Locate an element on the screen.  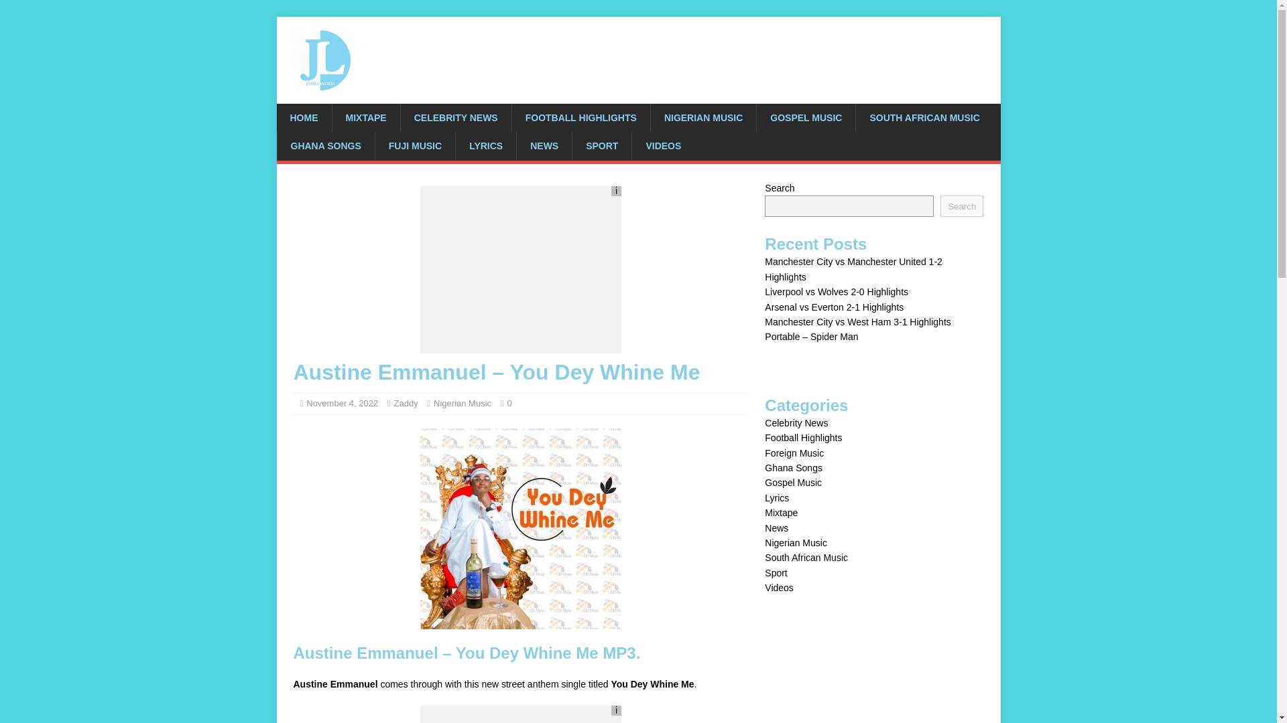
SPORT is located at coordinates (601, 145).